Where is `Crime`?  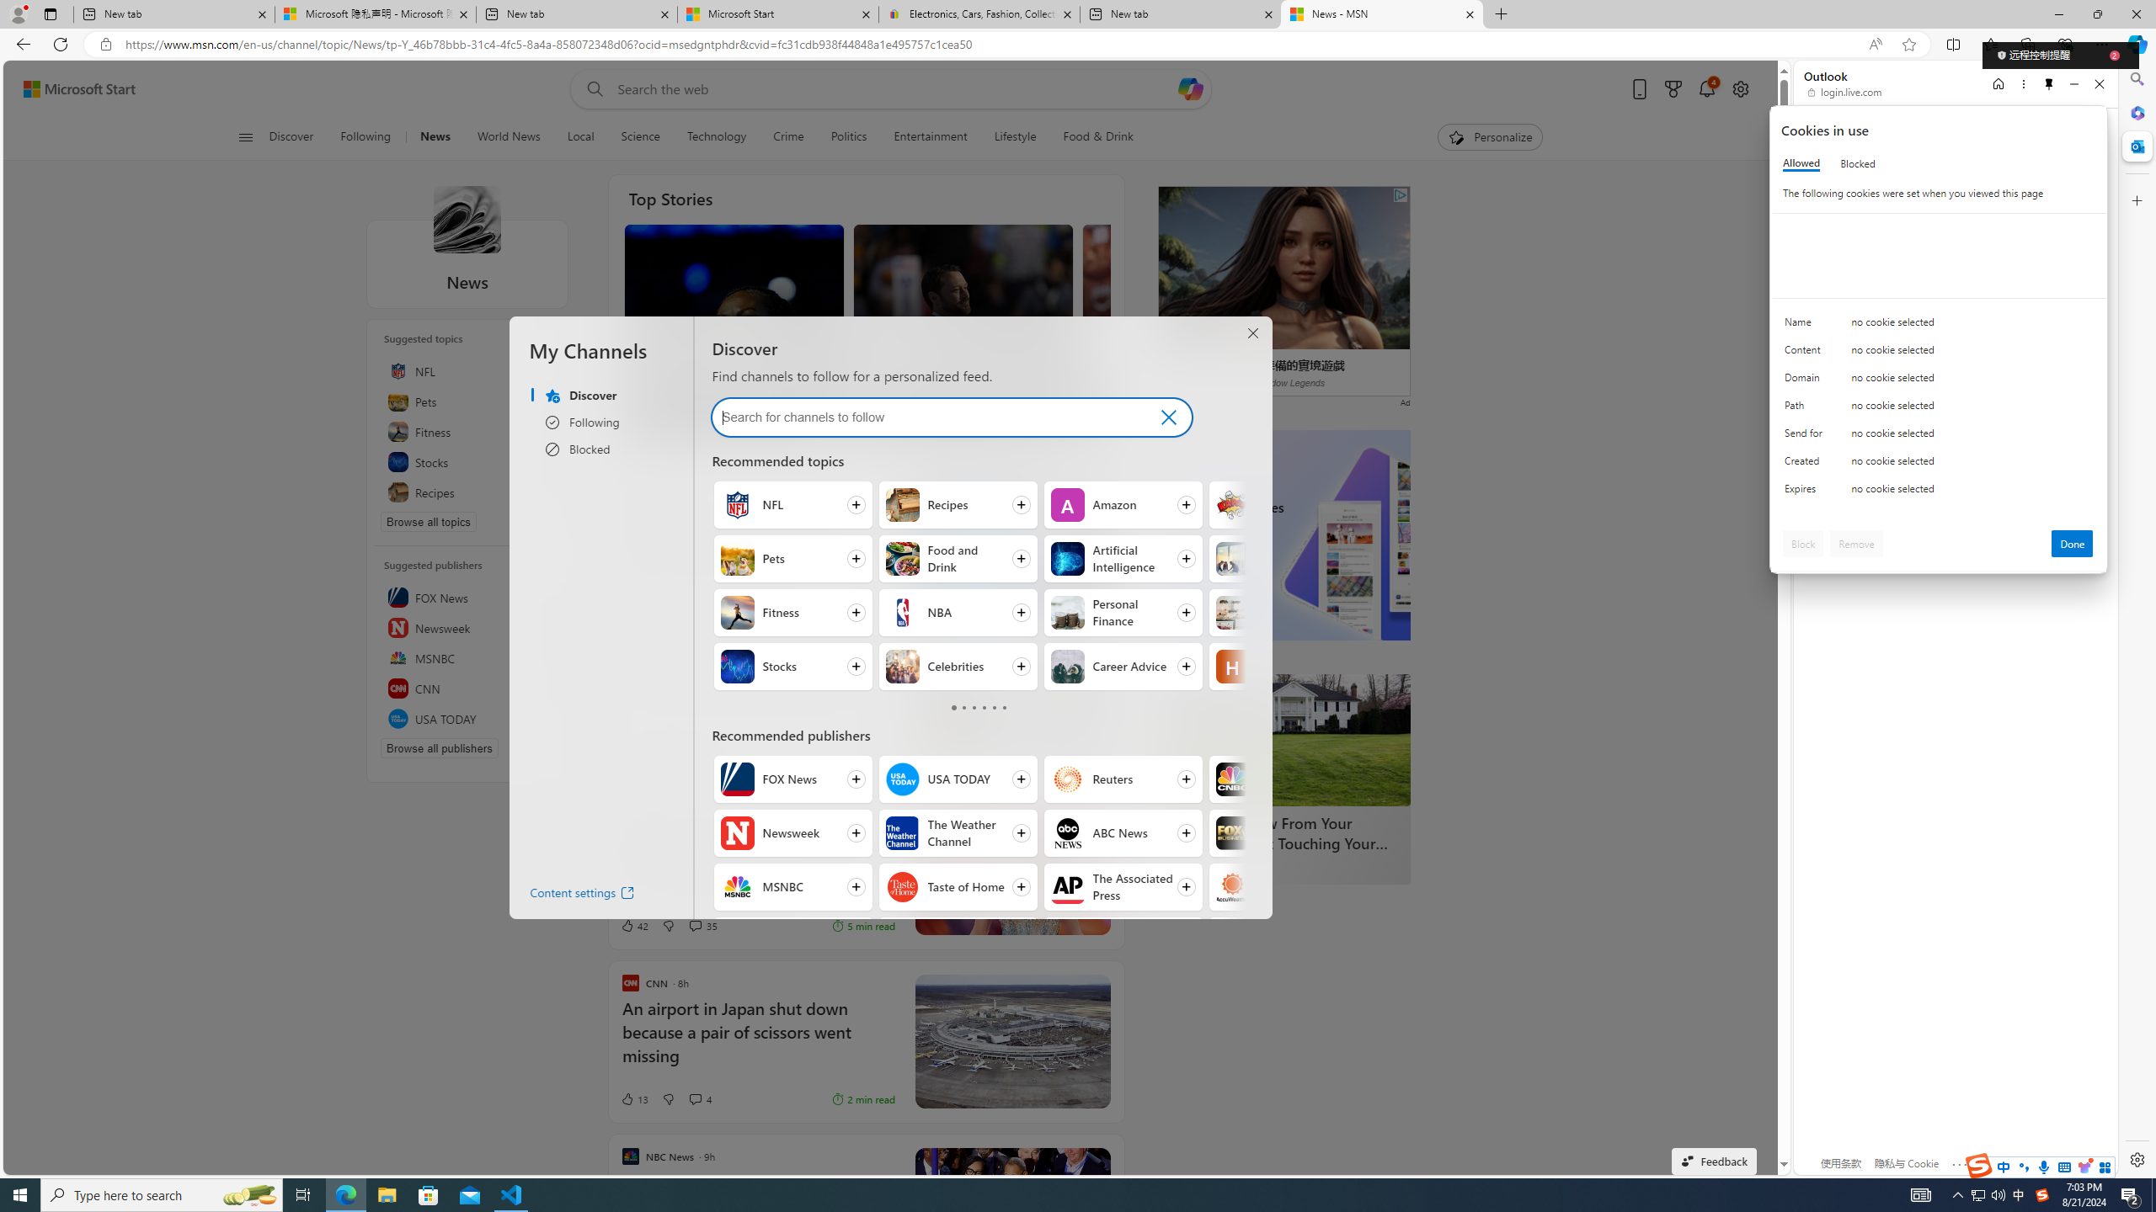 Crime is located at coordinates (788, 137).